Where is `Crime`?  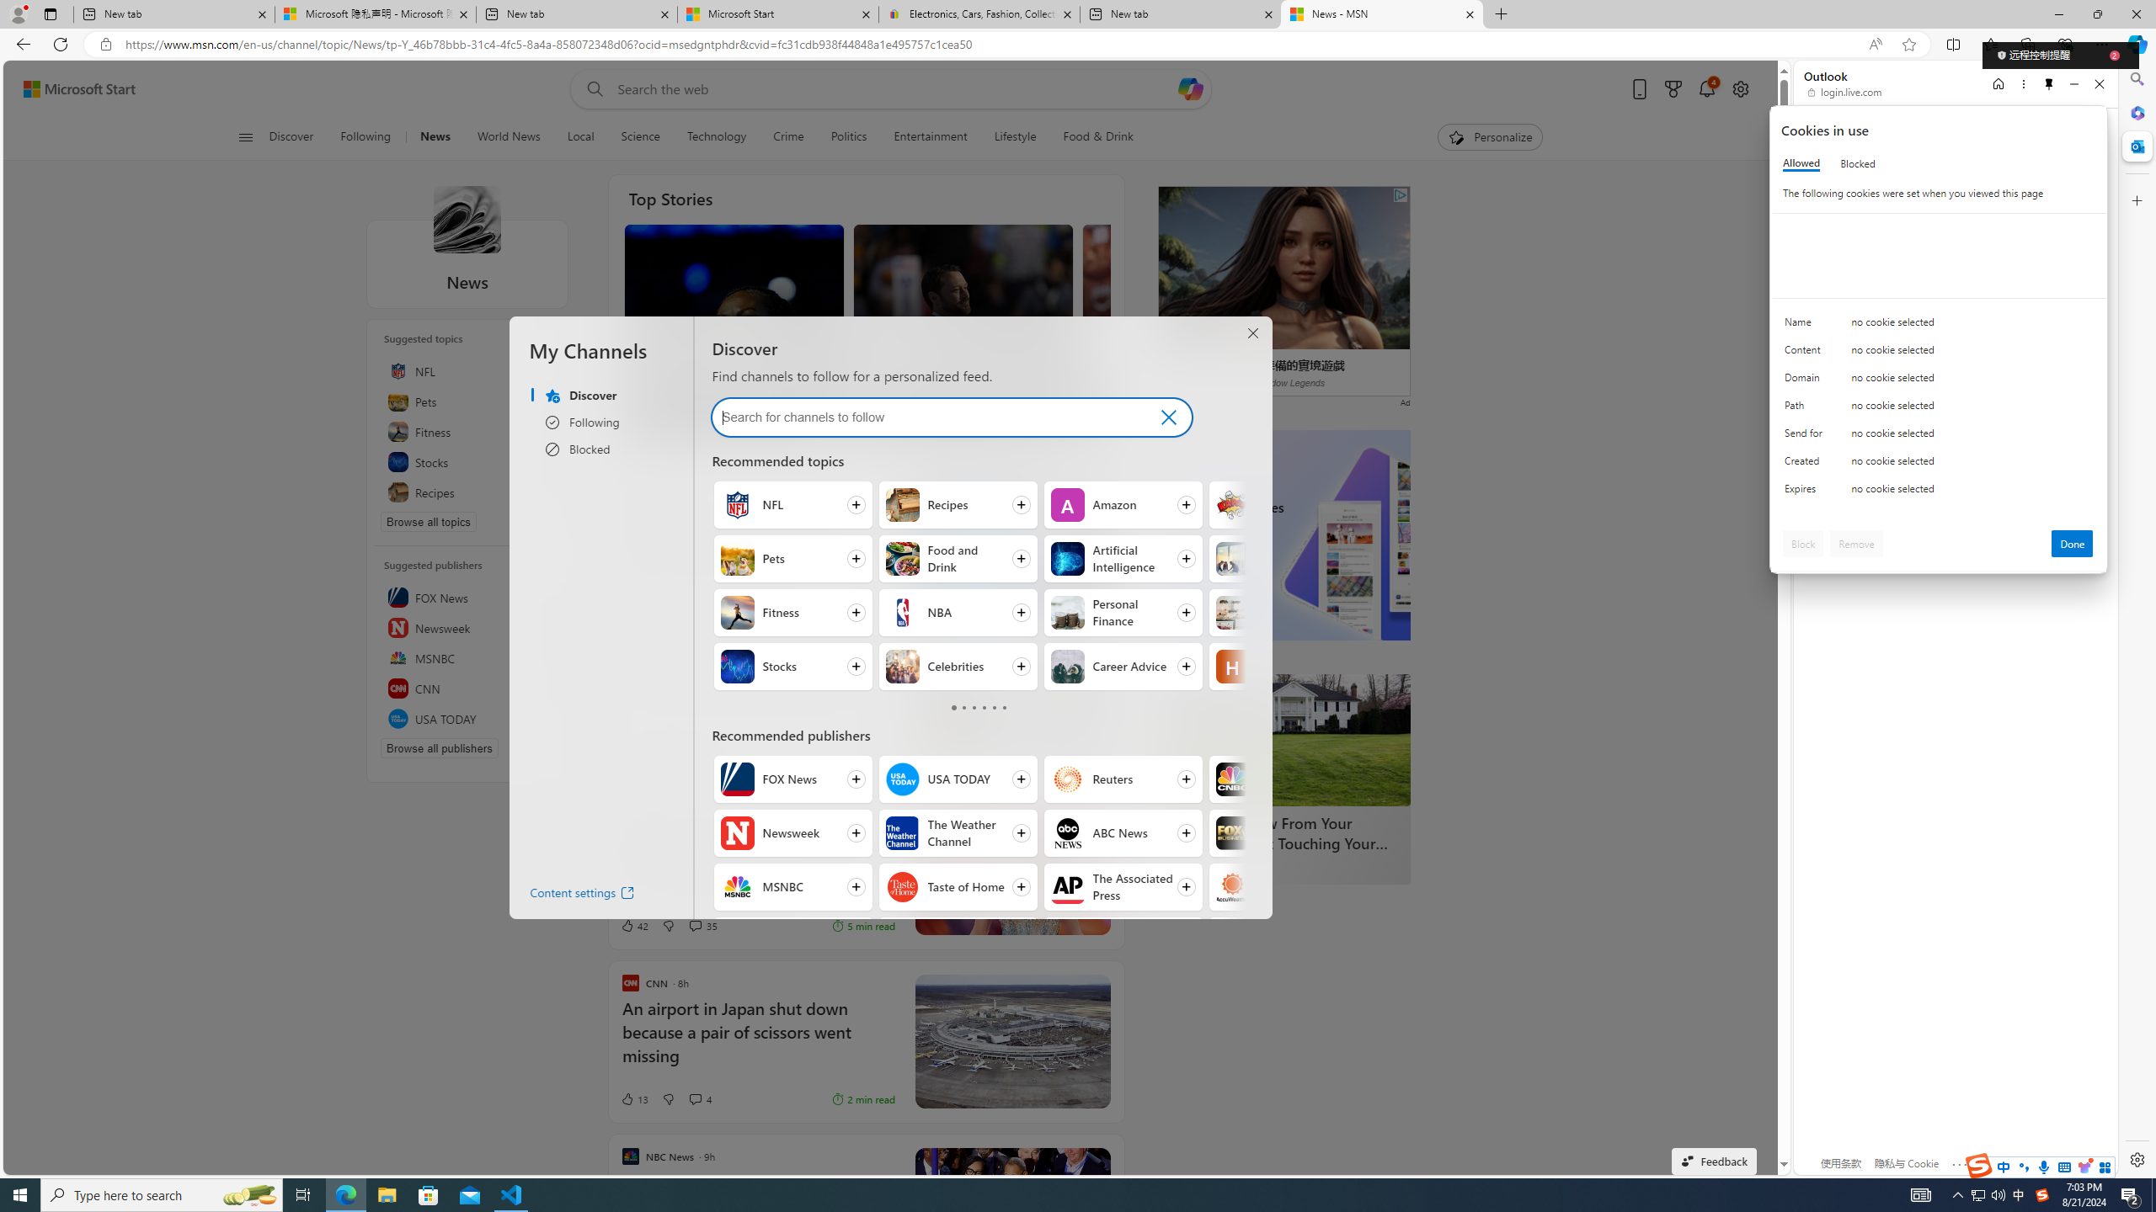 Crime is located at coordinates (788, 137).